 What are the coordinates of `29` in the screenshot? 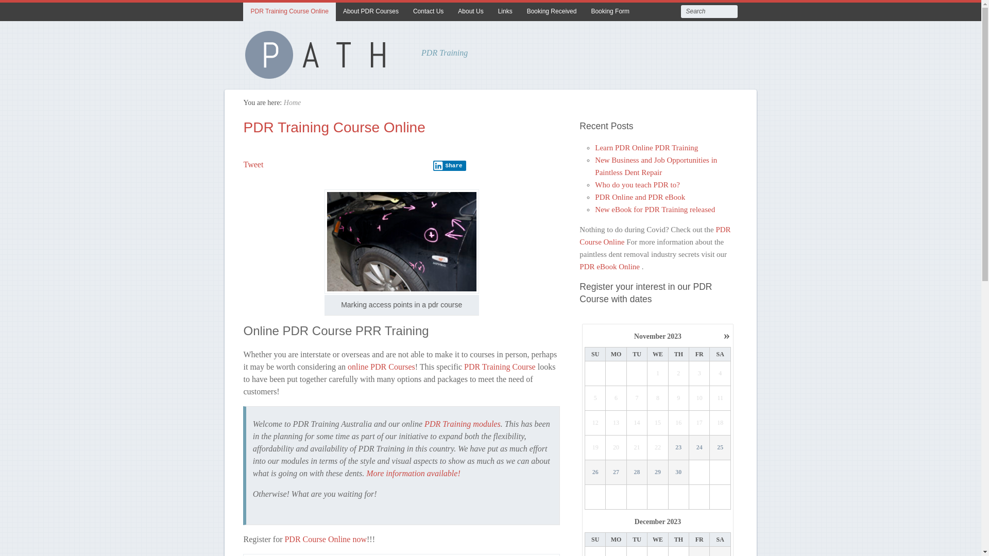 It's located at (658, 473).